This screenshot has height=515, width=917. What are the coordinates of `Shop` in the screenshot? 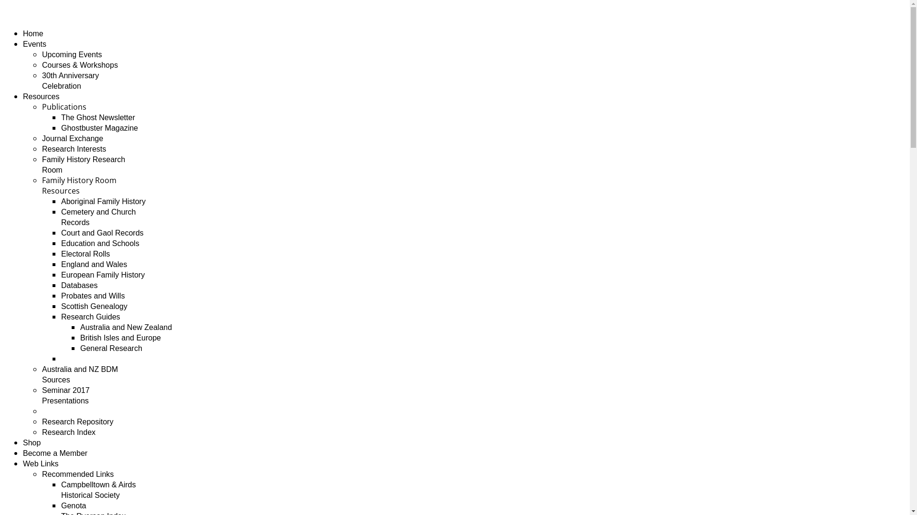 It's located at (32, 443).